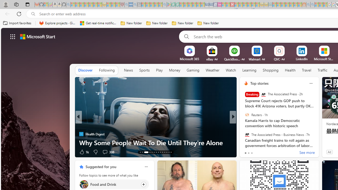 The image size is (338, 190). What do you see at coordinates (169, 5) in the screenshot?
I see `Bluey: Let's Play! - Apps on Google Play - Sleeping` at bounding box center [169, 5].